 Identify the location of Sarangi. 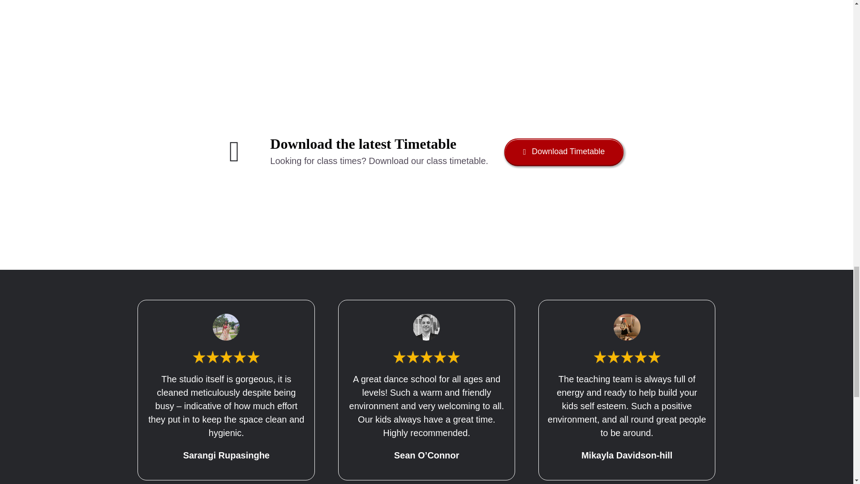
(226, 327).